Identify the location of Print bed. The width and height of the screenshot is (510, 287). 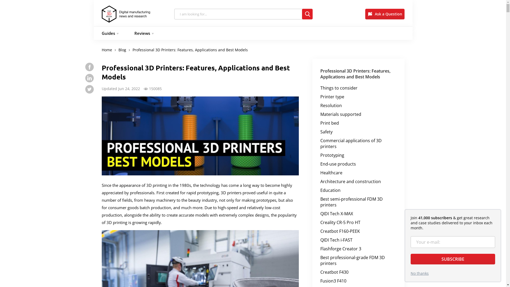
(330, 123).